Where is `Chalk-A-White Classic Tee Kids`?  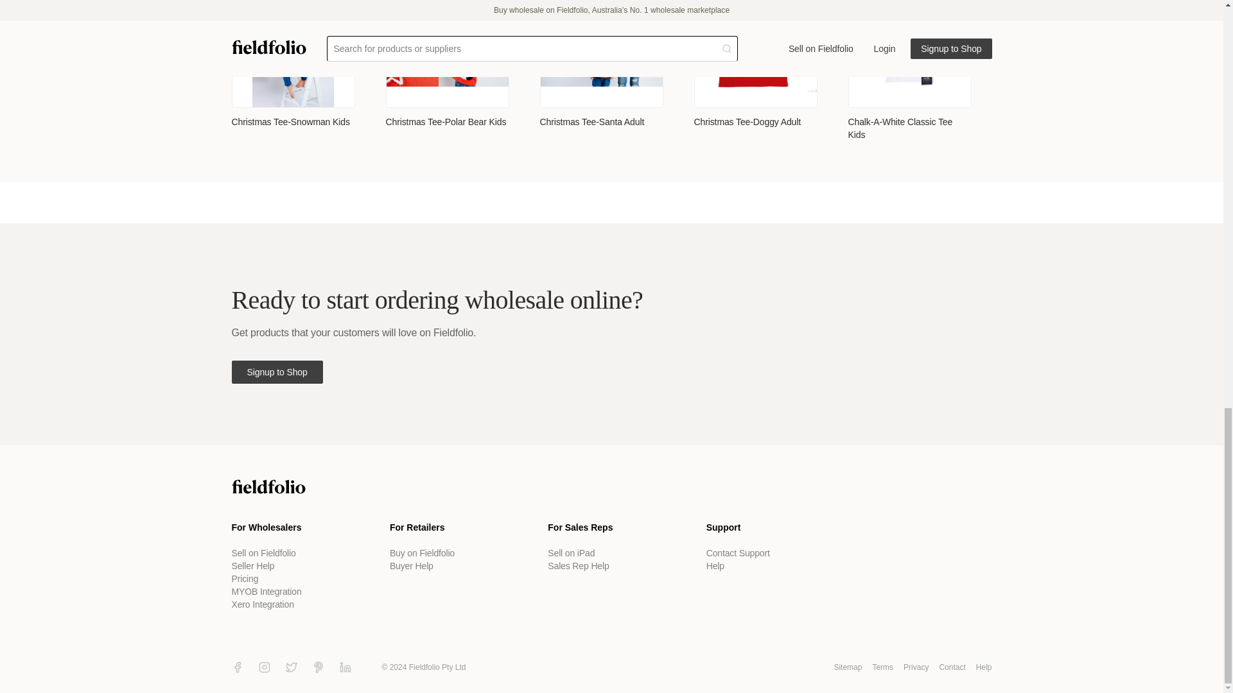
Chalk-A-White Classic Tee Kids is located at coordinates (909, 128).